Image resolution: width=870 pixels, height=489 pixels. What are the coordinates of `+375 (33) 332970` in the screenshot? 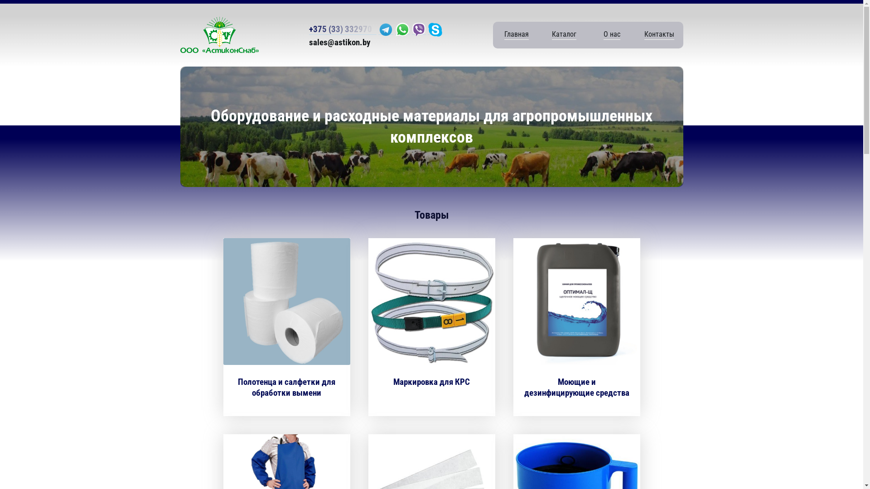 It's located at (343, 29).